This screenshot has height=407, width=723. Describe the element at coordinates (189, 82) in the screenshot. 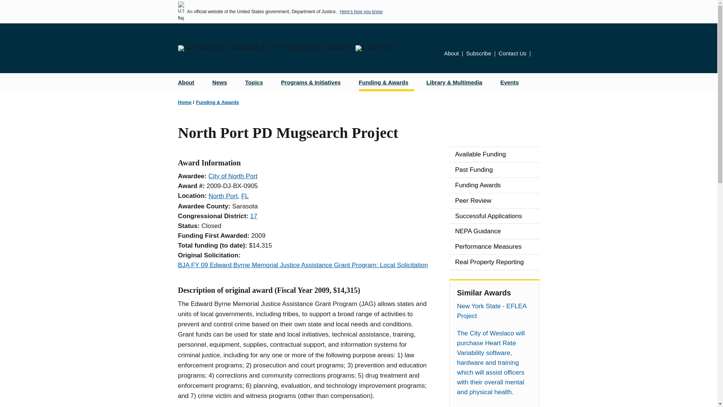

I see `About` at that location.